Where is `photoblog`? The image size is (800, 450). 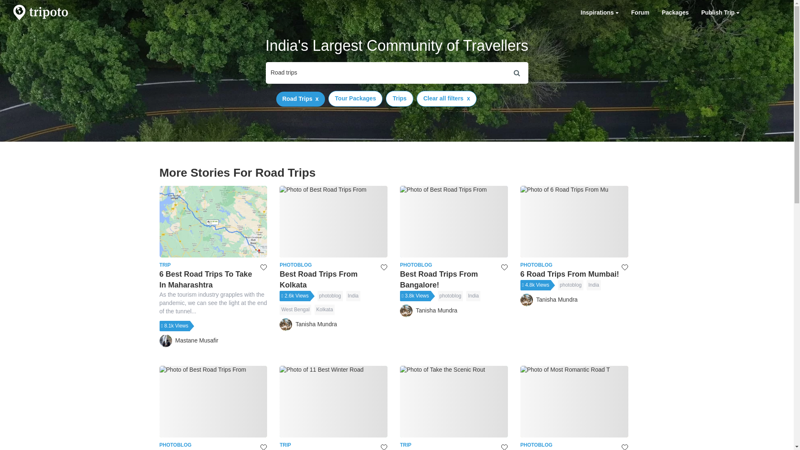
photoblog is located at coordinates (450, 296).